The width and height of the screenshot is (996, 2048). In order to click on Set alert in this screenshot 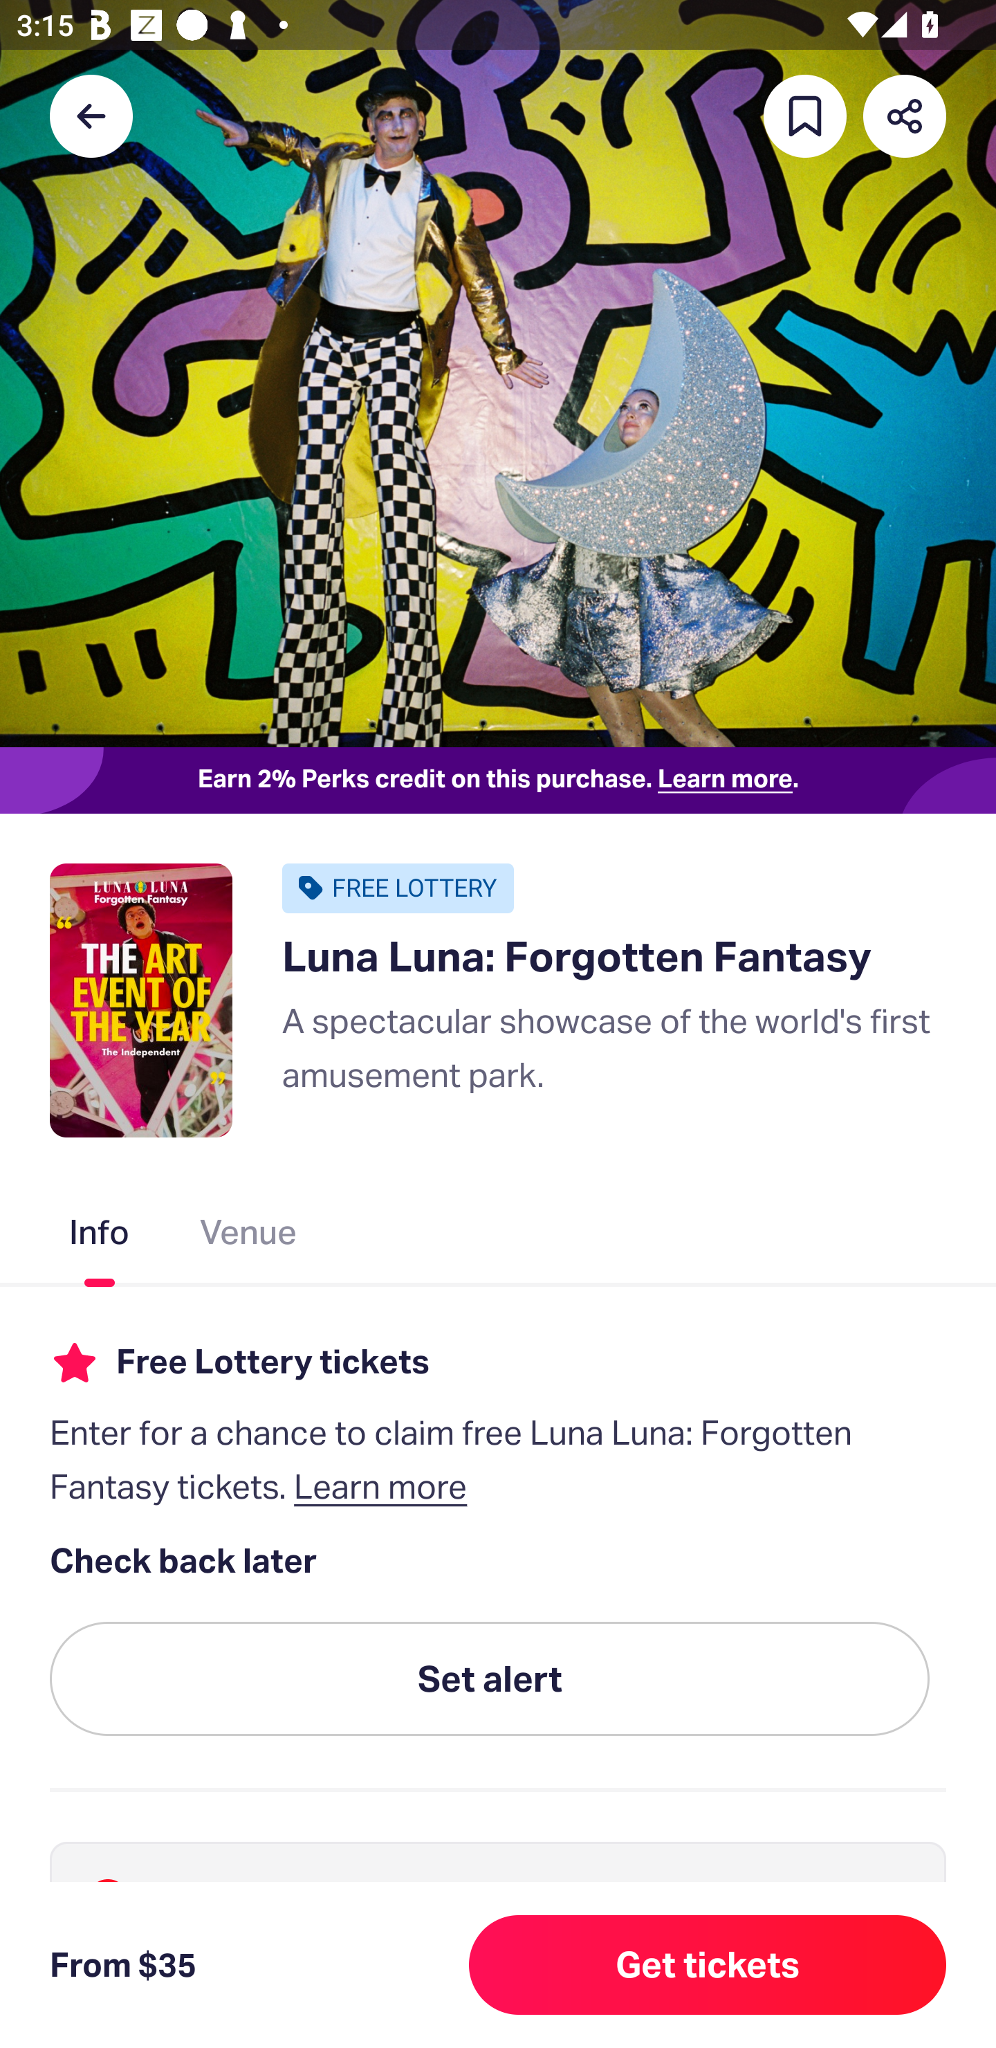, I will do `click(490, 1680)`.